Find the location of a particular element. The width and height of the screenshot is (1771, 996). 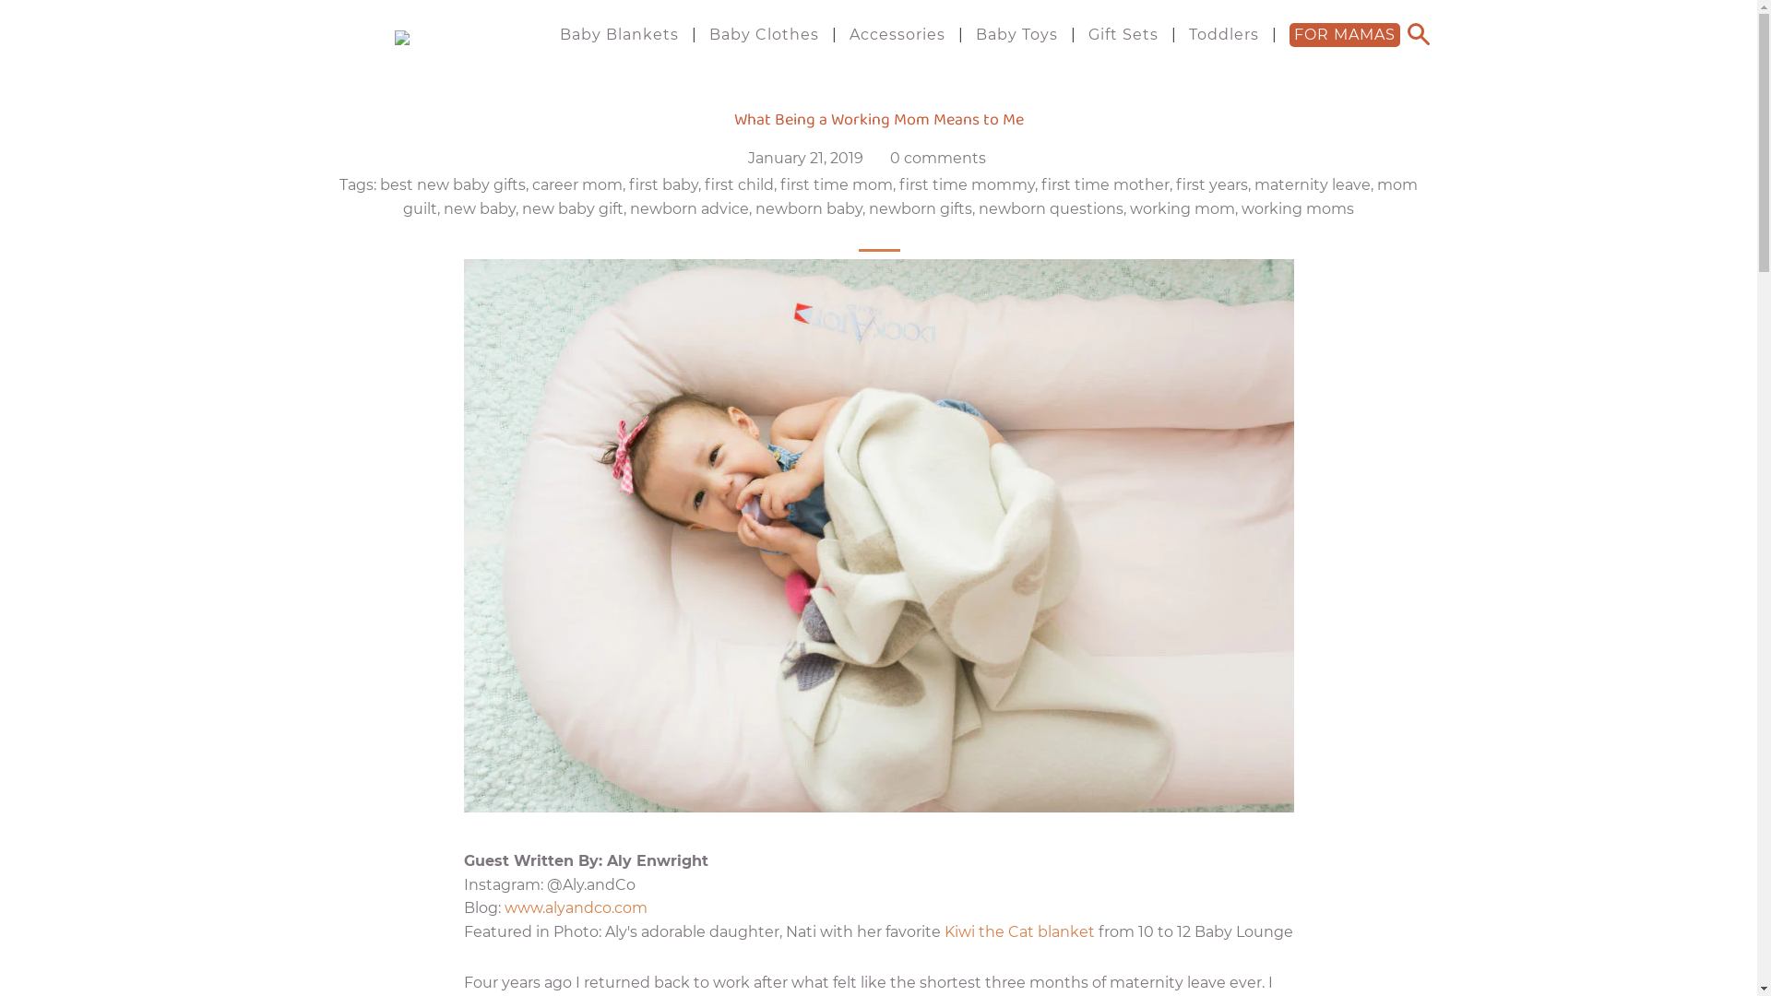

first baby is located at coordinates (664, 184).